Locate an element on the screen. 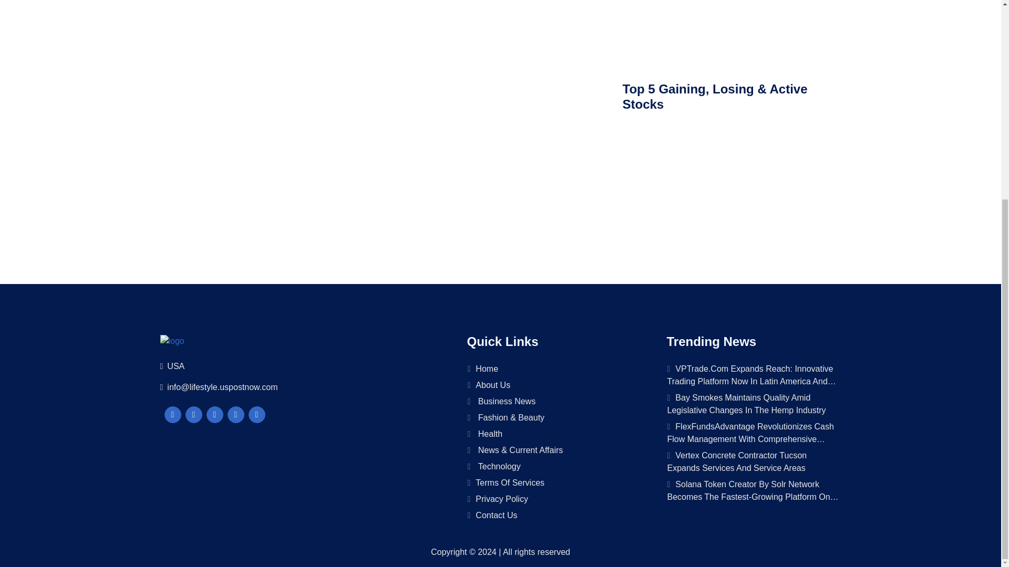 The image size is (1009, 567). Health is located at coordinates (553, 434).